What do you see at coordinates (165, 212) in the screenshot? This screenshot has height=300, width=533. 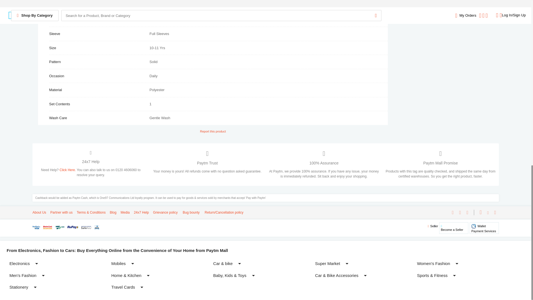 I see `Grievance policy` at bounding box center [165, 212].